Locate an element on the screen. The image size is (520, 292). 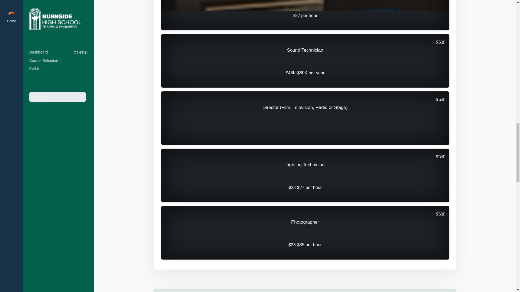
star is located at coordinates (440, 42).